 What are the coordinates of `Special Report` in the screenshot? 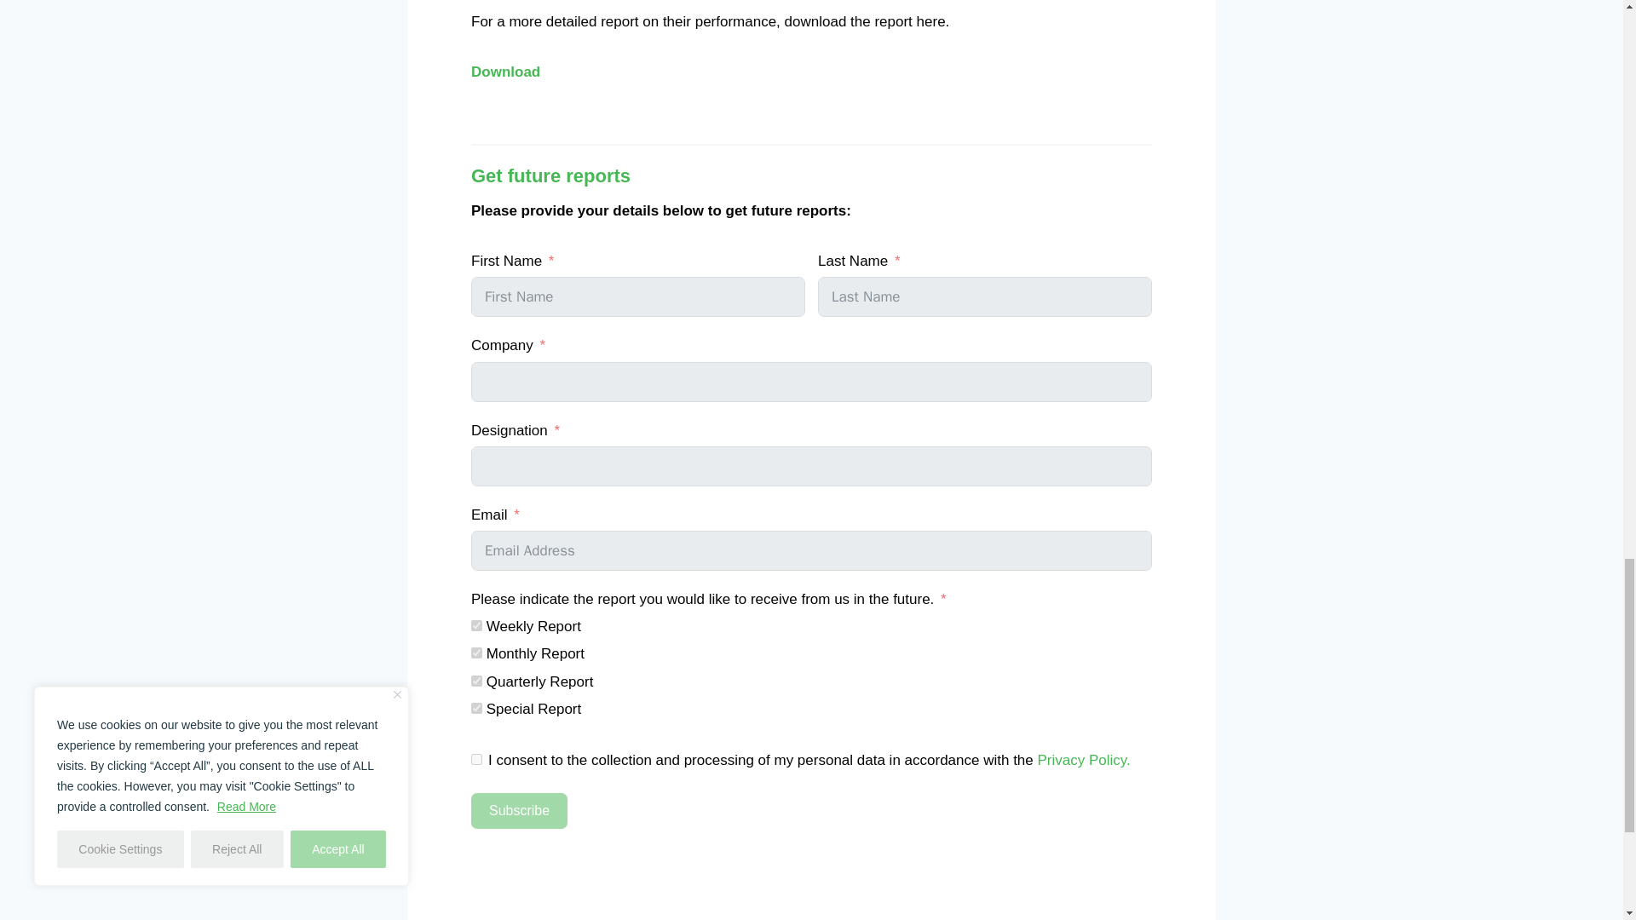 It's located at (476, 709).